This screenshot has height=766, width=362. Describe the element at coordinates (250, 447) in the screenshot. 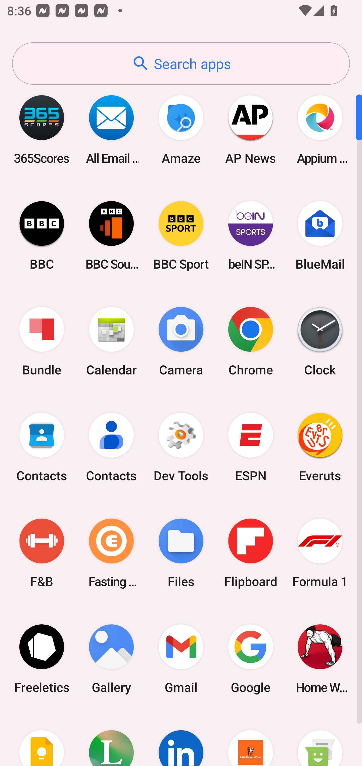

I see `ESPN` at that location.